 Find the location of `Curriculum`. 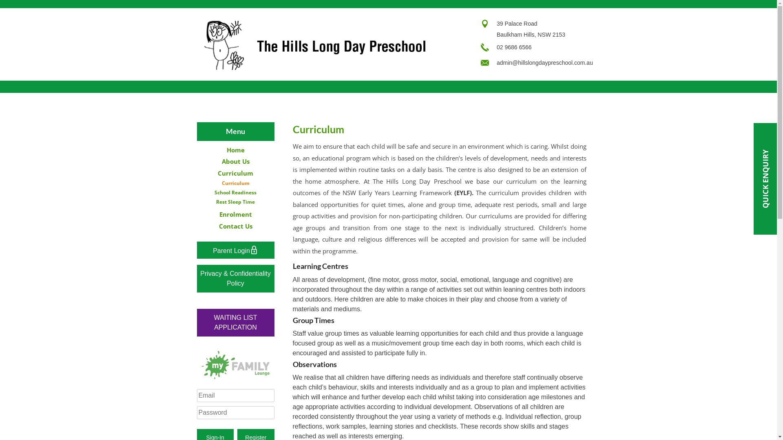

Curriculum is located at coordinates (236, 173).